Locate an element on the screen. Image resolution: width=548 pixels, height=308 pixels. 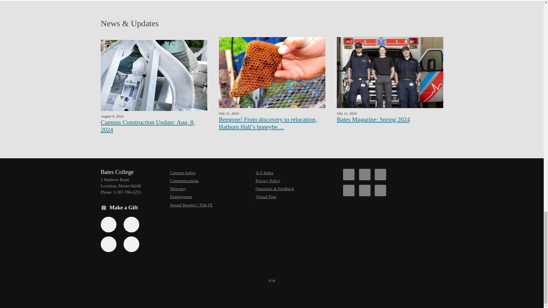
Twitter icon is located at coordinates (364, 174).